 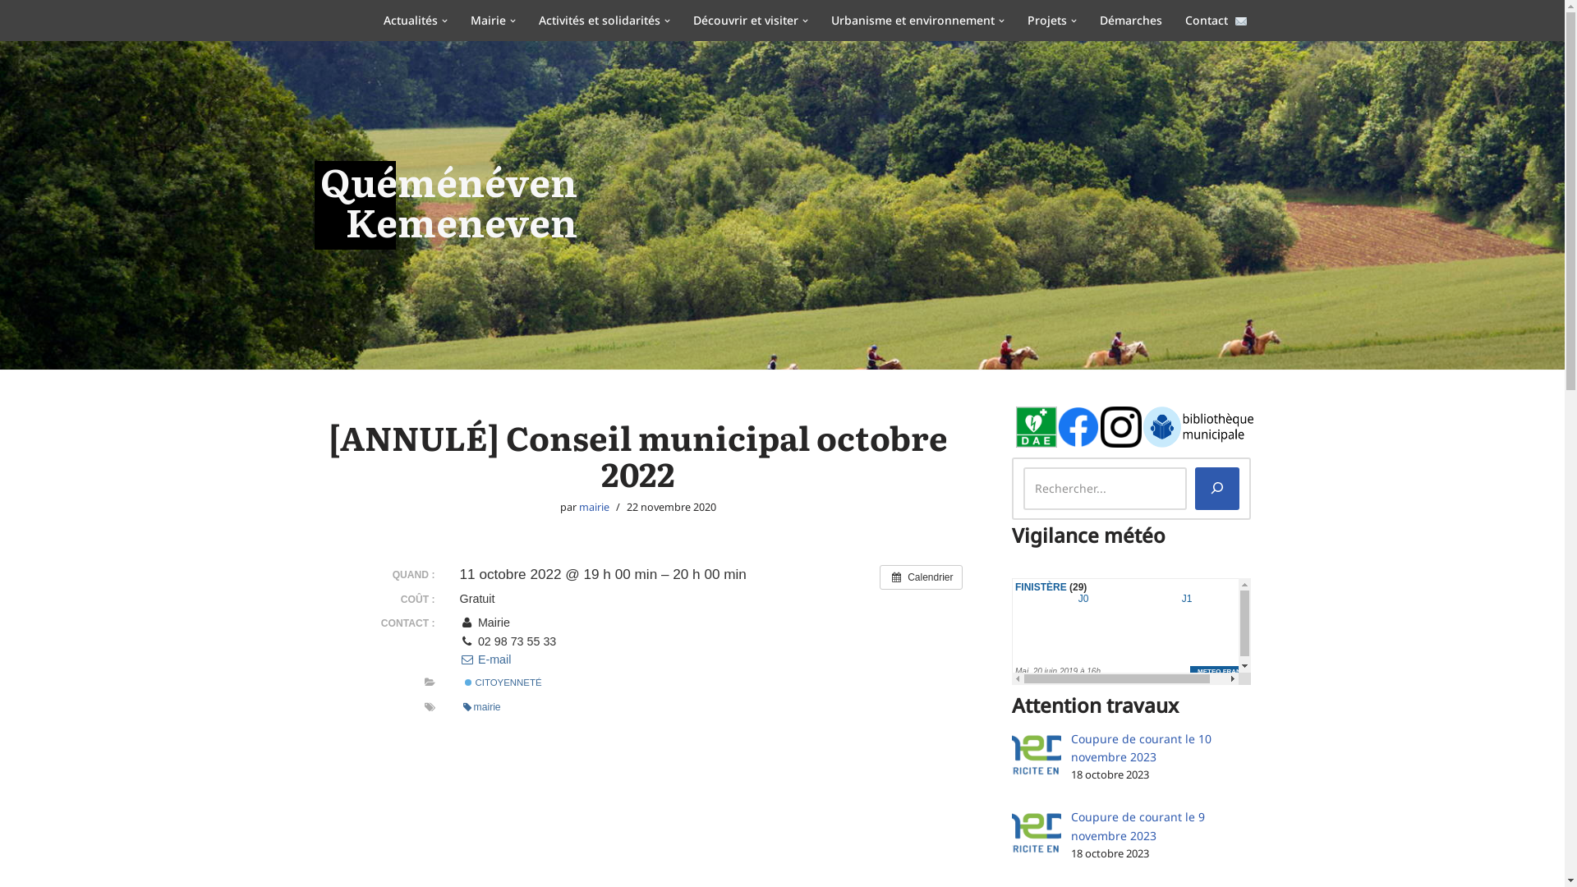 What do you see at coordinates (12, 34) in the screenshot?
I see `Aller au contenu` at bounding box center [12, 34].